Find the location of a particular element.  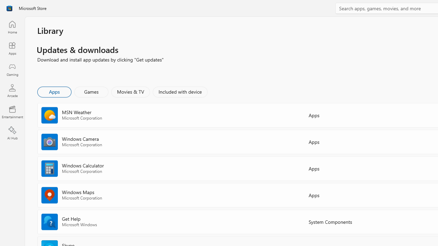

Included with device is located at coordinates (180, 92).